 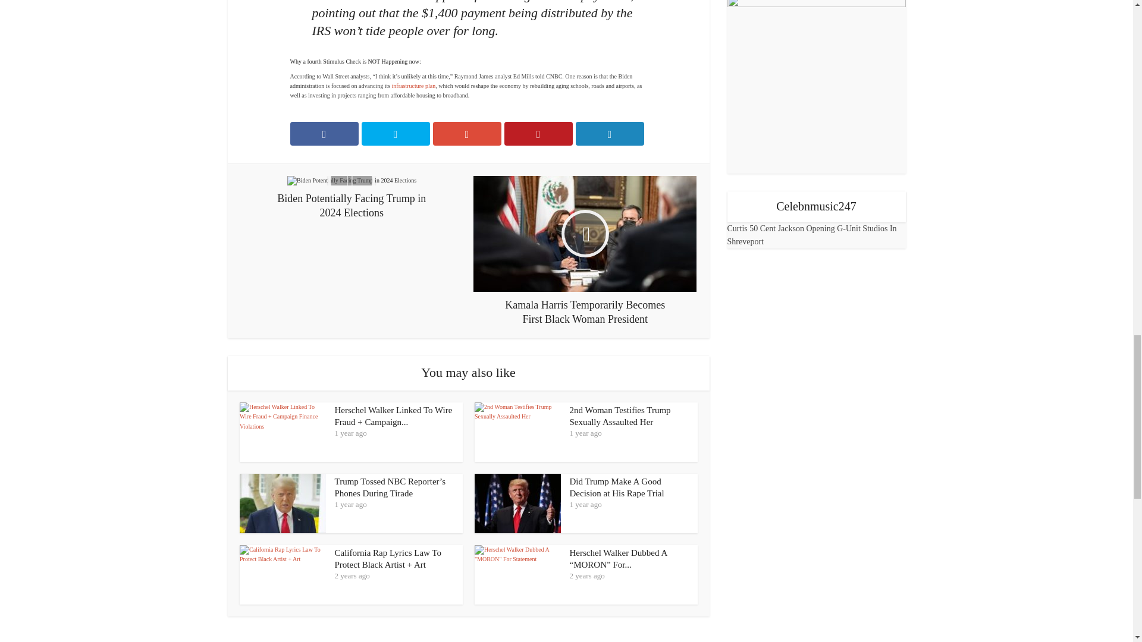 I want to click on Did Trump Make A Good Decision at His Rape Trial, so click(x=617, y=487).